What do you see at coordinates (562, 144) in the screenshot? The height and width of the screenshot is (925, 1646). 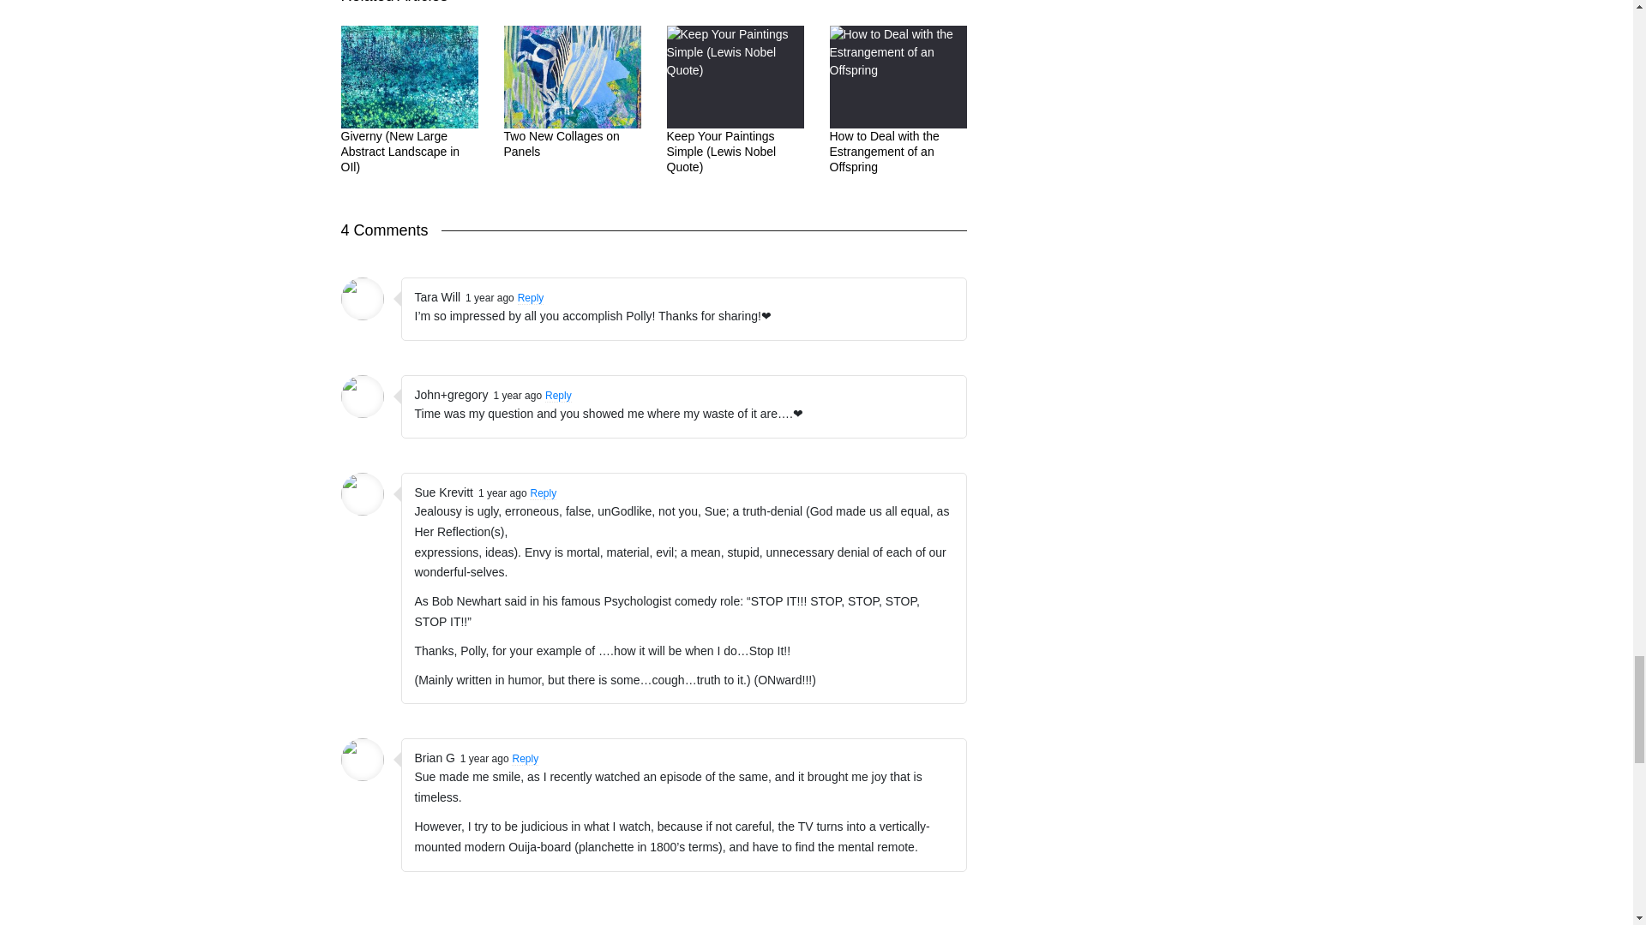 I see `Permanent Link to Two New Collages on Panels` at bounding box center [562, 144].